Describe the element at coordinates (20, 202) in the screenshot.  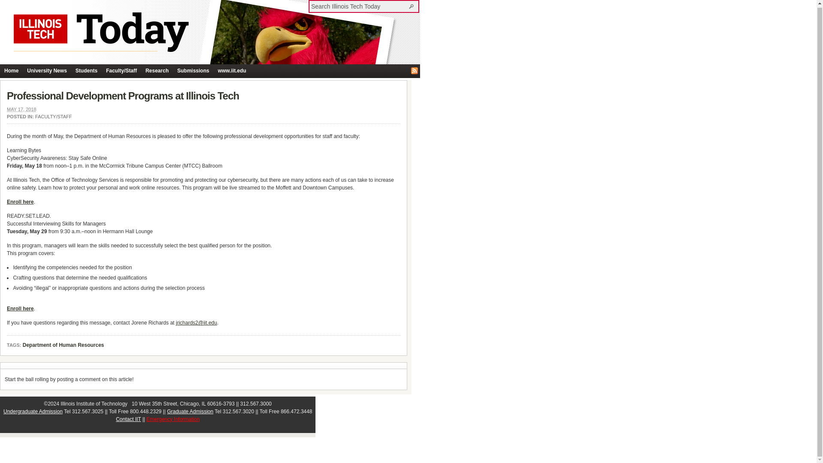
I see `Enroll here` at that location.